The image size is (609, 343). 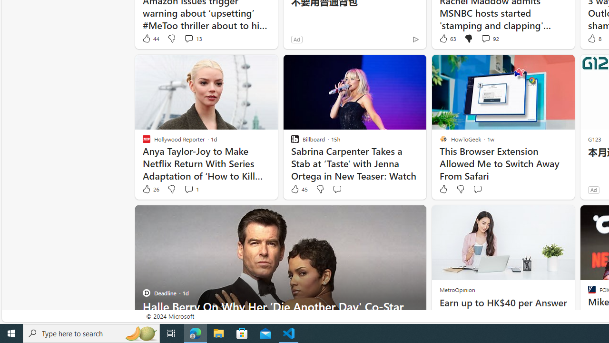 I want to click on 63 Like, so click(x=447, y=38).